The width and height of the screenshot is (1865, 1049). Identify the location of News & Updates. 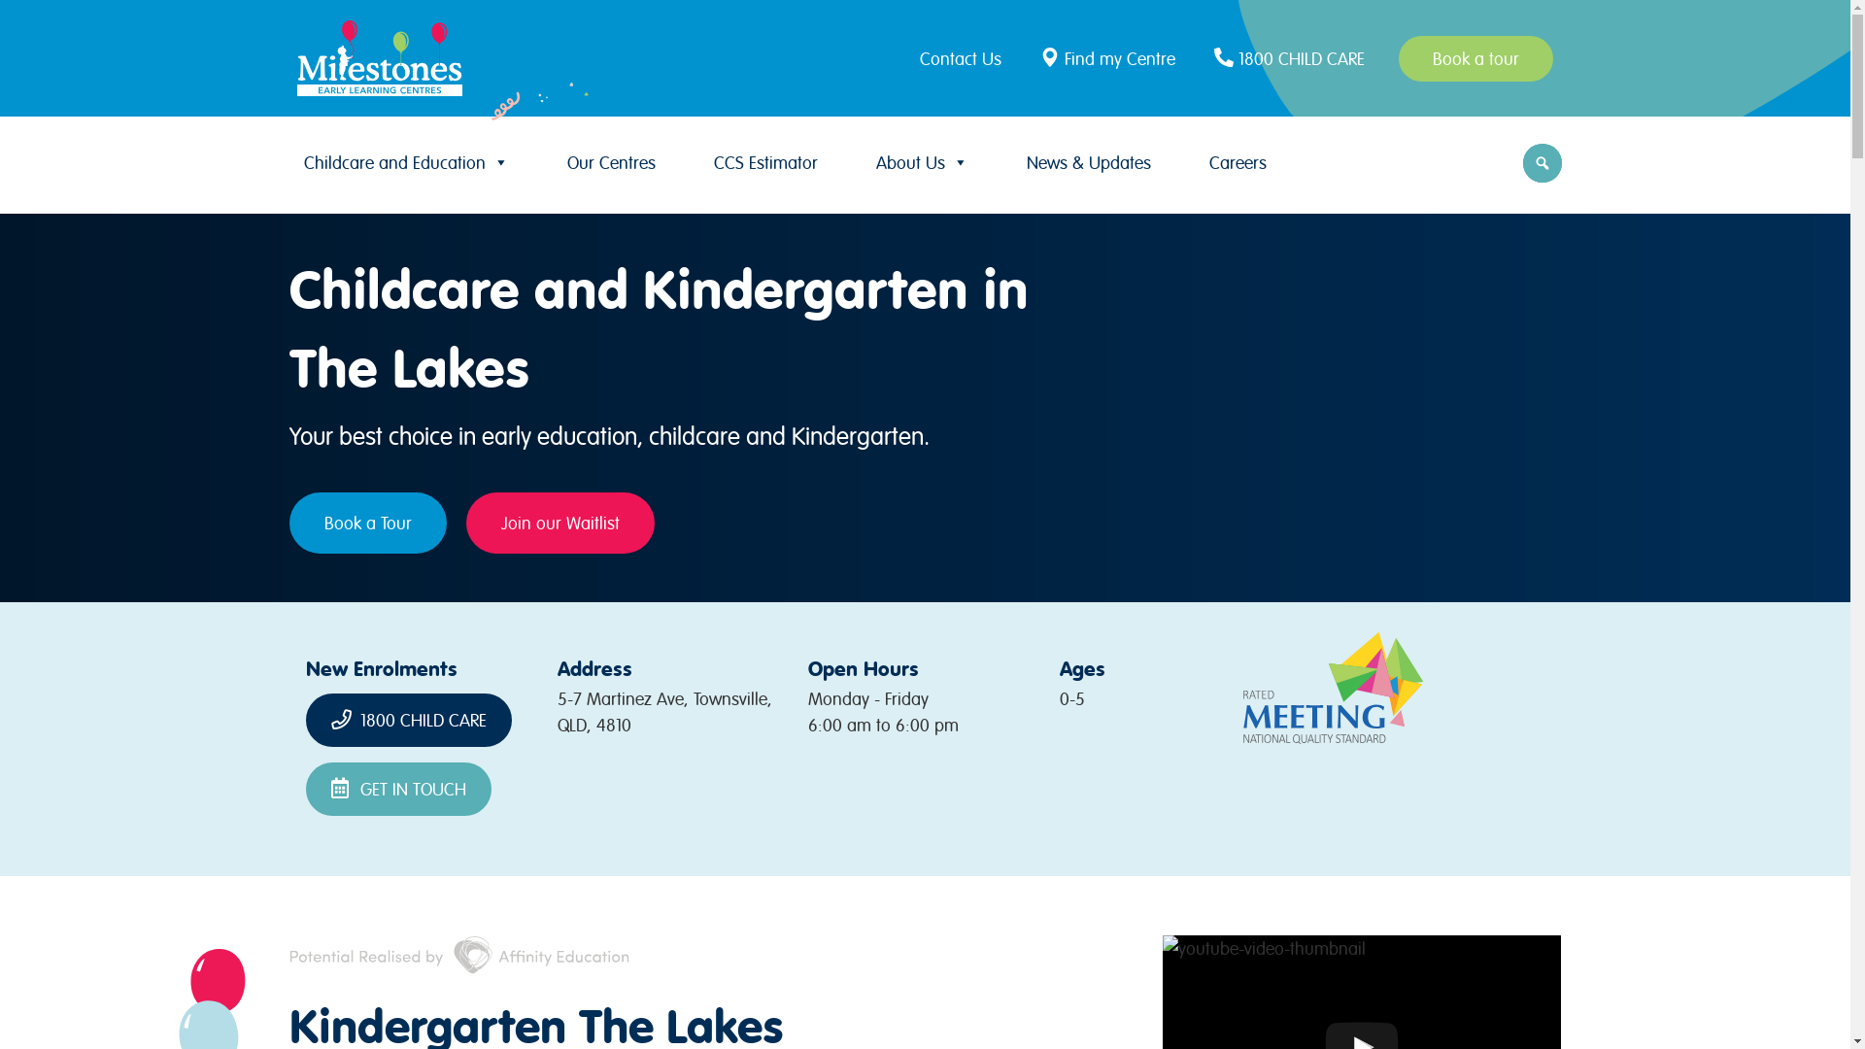
(1088, 163).